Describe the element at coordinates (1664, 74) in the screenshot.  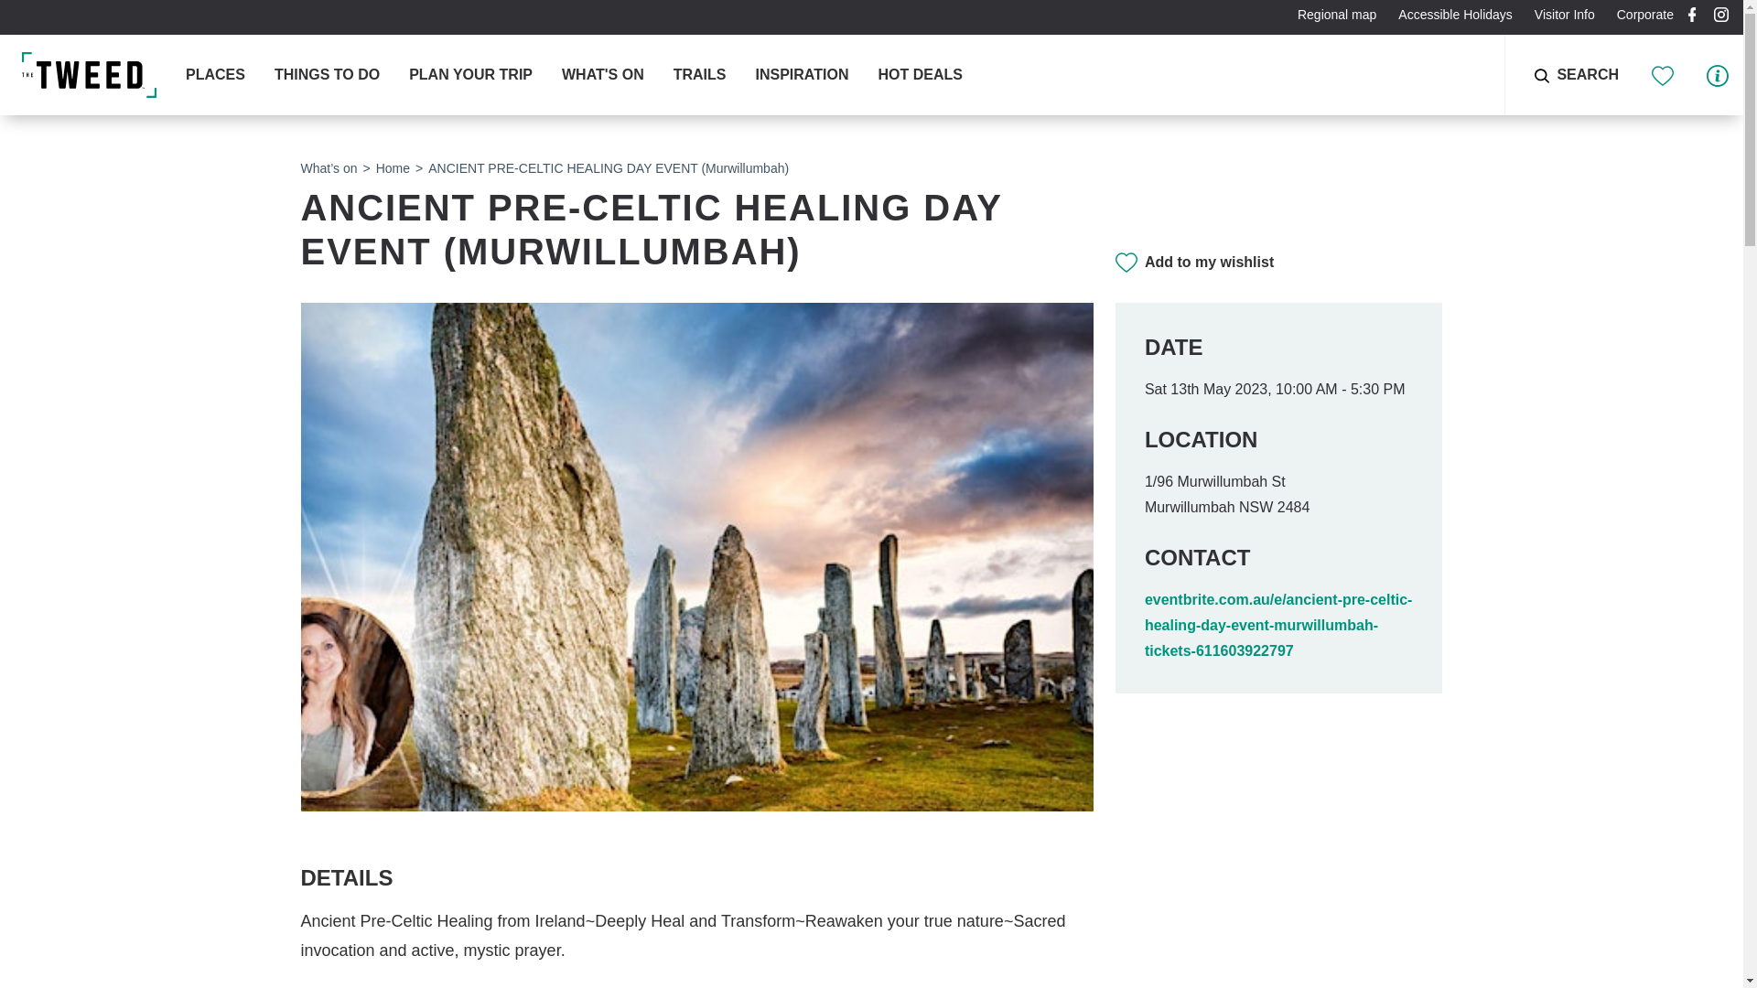
I see `Wishlist` at that location.